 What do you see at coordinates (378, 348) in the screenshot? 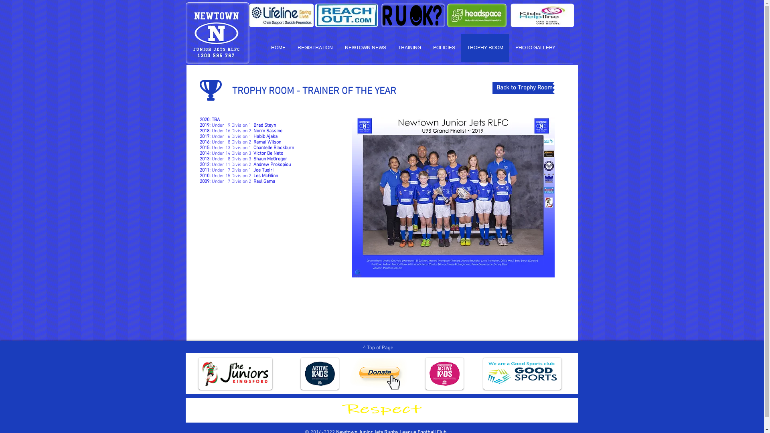
I see `^ Top of Page` at bounding box center [378, 348].